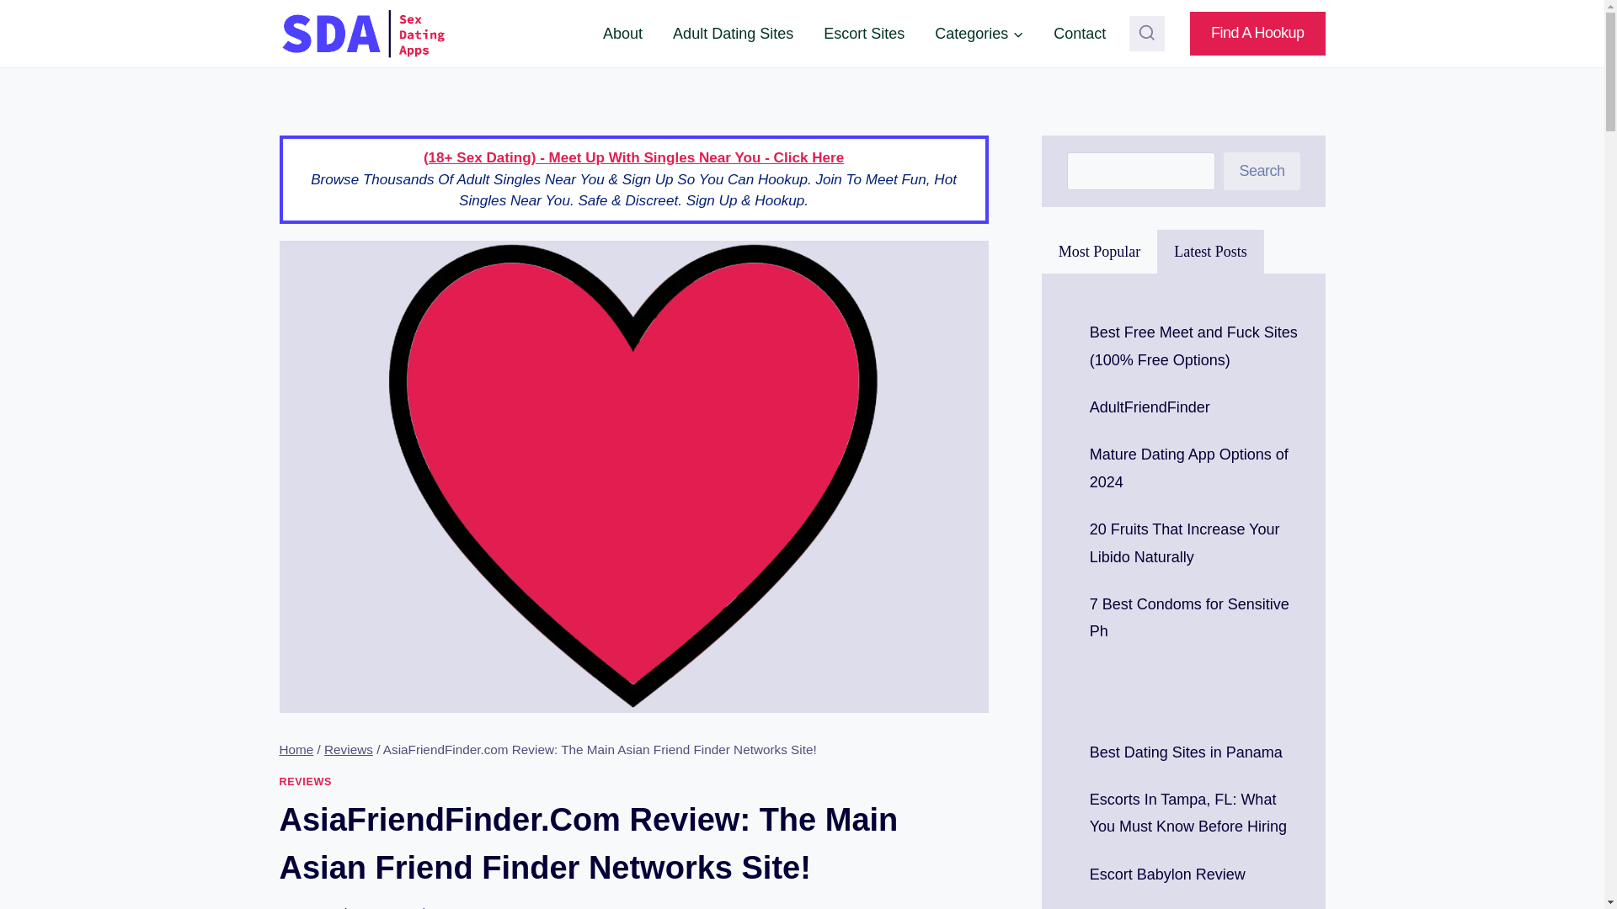 This screenshot has width=1617, height=909. What do you see at coordinates (331, 907) in the screenshot?
I see `Ryan Malone` at bounding box center [331, 907].